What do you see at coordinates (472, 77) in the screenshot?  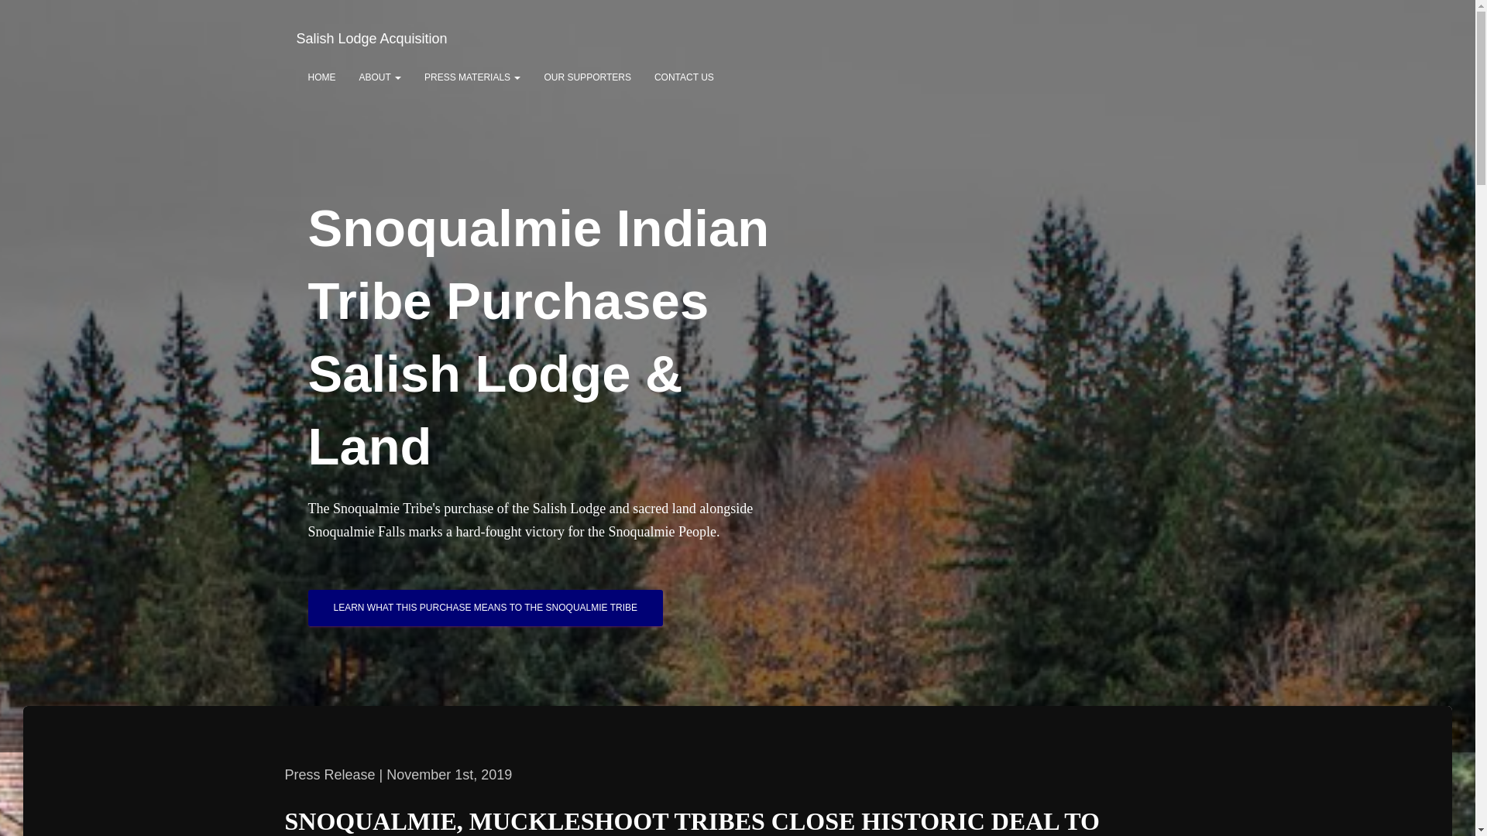 I see `Press Materials` at bounding box center [472, 77].